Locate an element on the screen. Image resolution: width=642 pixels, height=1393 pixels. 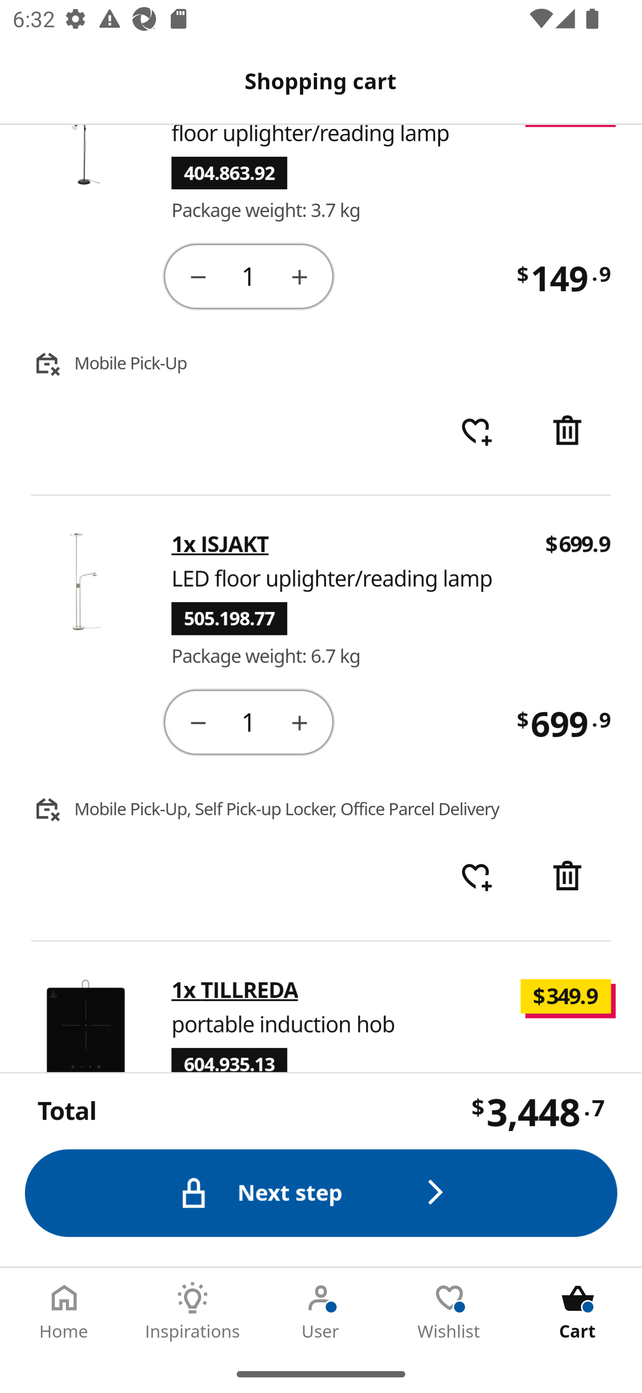
1x  TILLREDA 1x  TILLREDA is located at coordinates (235, 992).